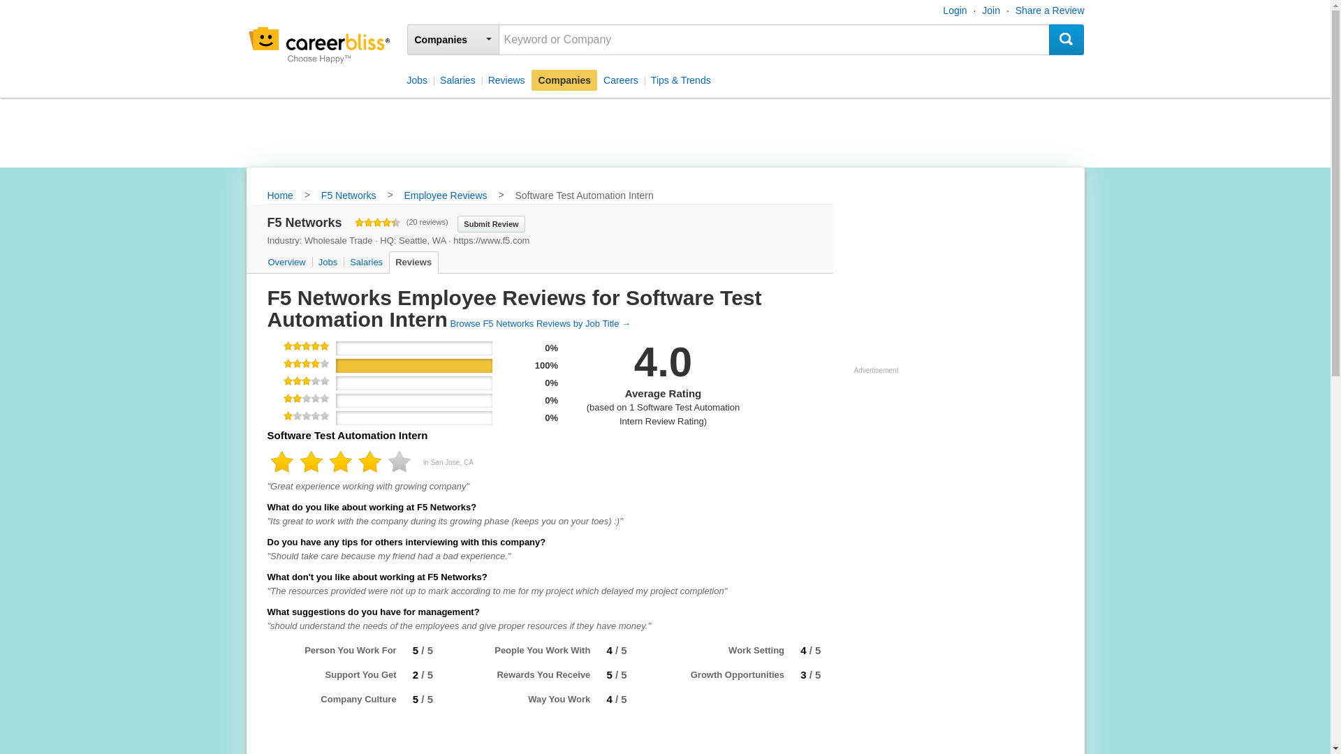  Describe the element at coordinates (506, 80) in the screenshot. I see `Reviews` at that location.